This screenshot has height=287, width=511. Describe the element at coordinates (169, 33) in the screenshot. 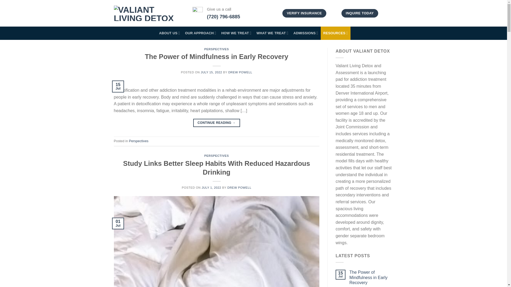

I see `ABOUT US` at that location.